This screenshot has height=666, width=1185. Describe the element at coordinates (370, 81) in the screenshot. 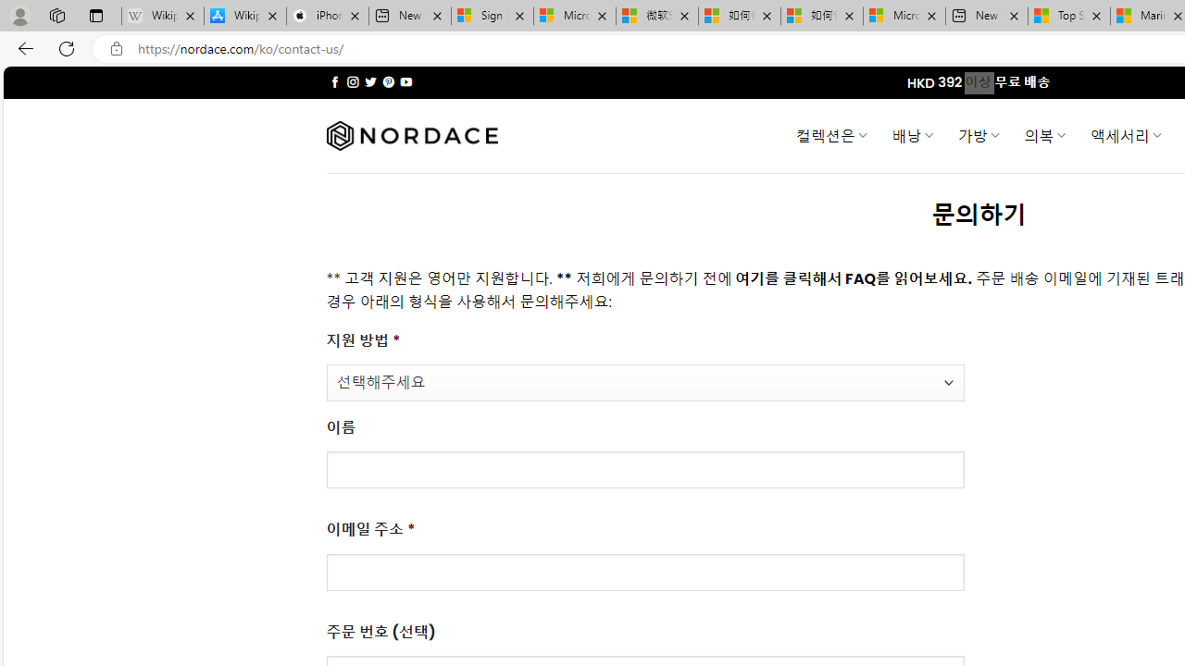

I see `Follow on Twitter` at that location.